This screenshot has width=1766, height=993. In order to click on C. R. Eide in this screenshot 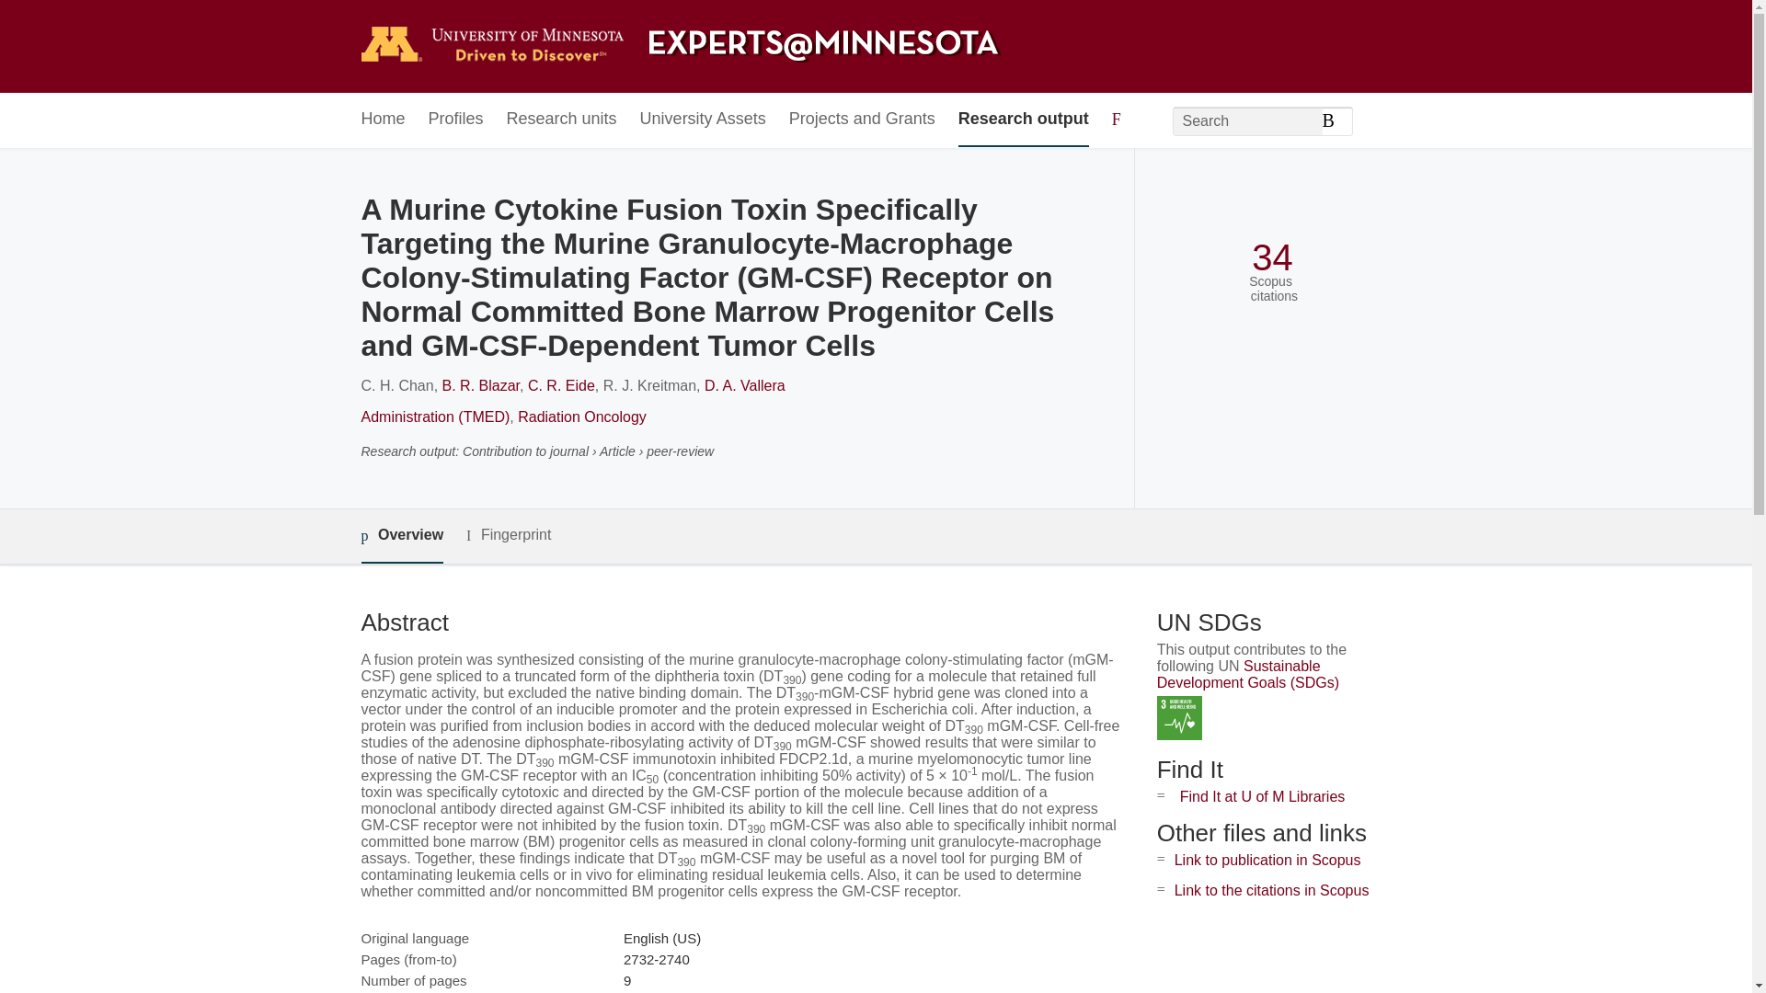, I will do `click(561, 385)`.